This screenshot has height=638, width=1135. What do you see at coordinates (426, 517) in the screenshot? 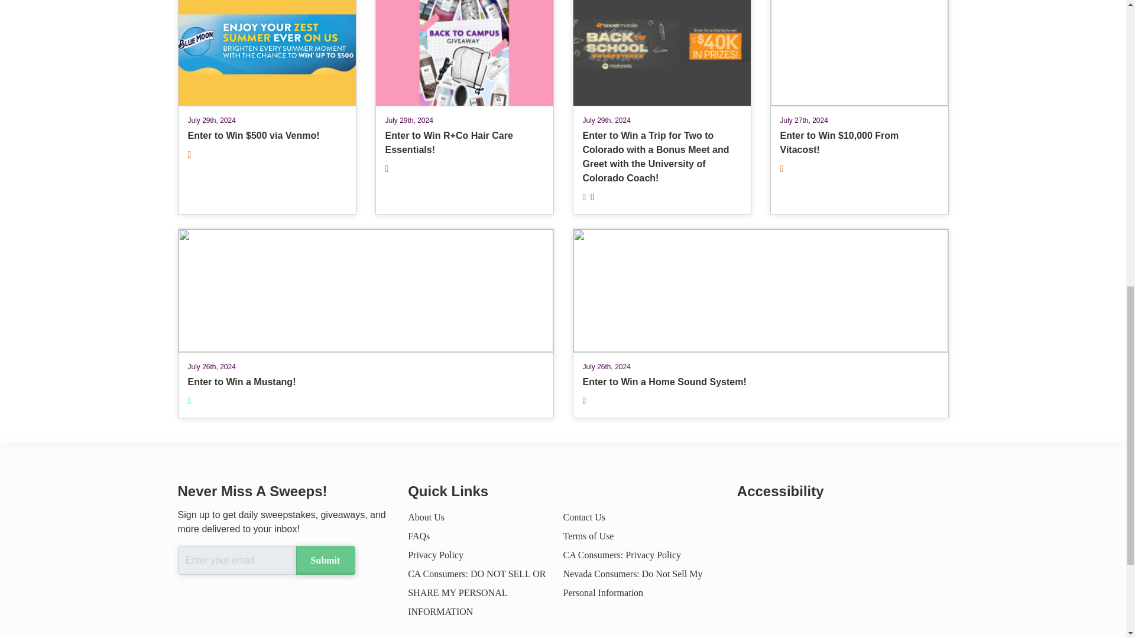
I see `Terms of Use` at bounding box center [426, 517].